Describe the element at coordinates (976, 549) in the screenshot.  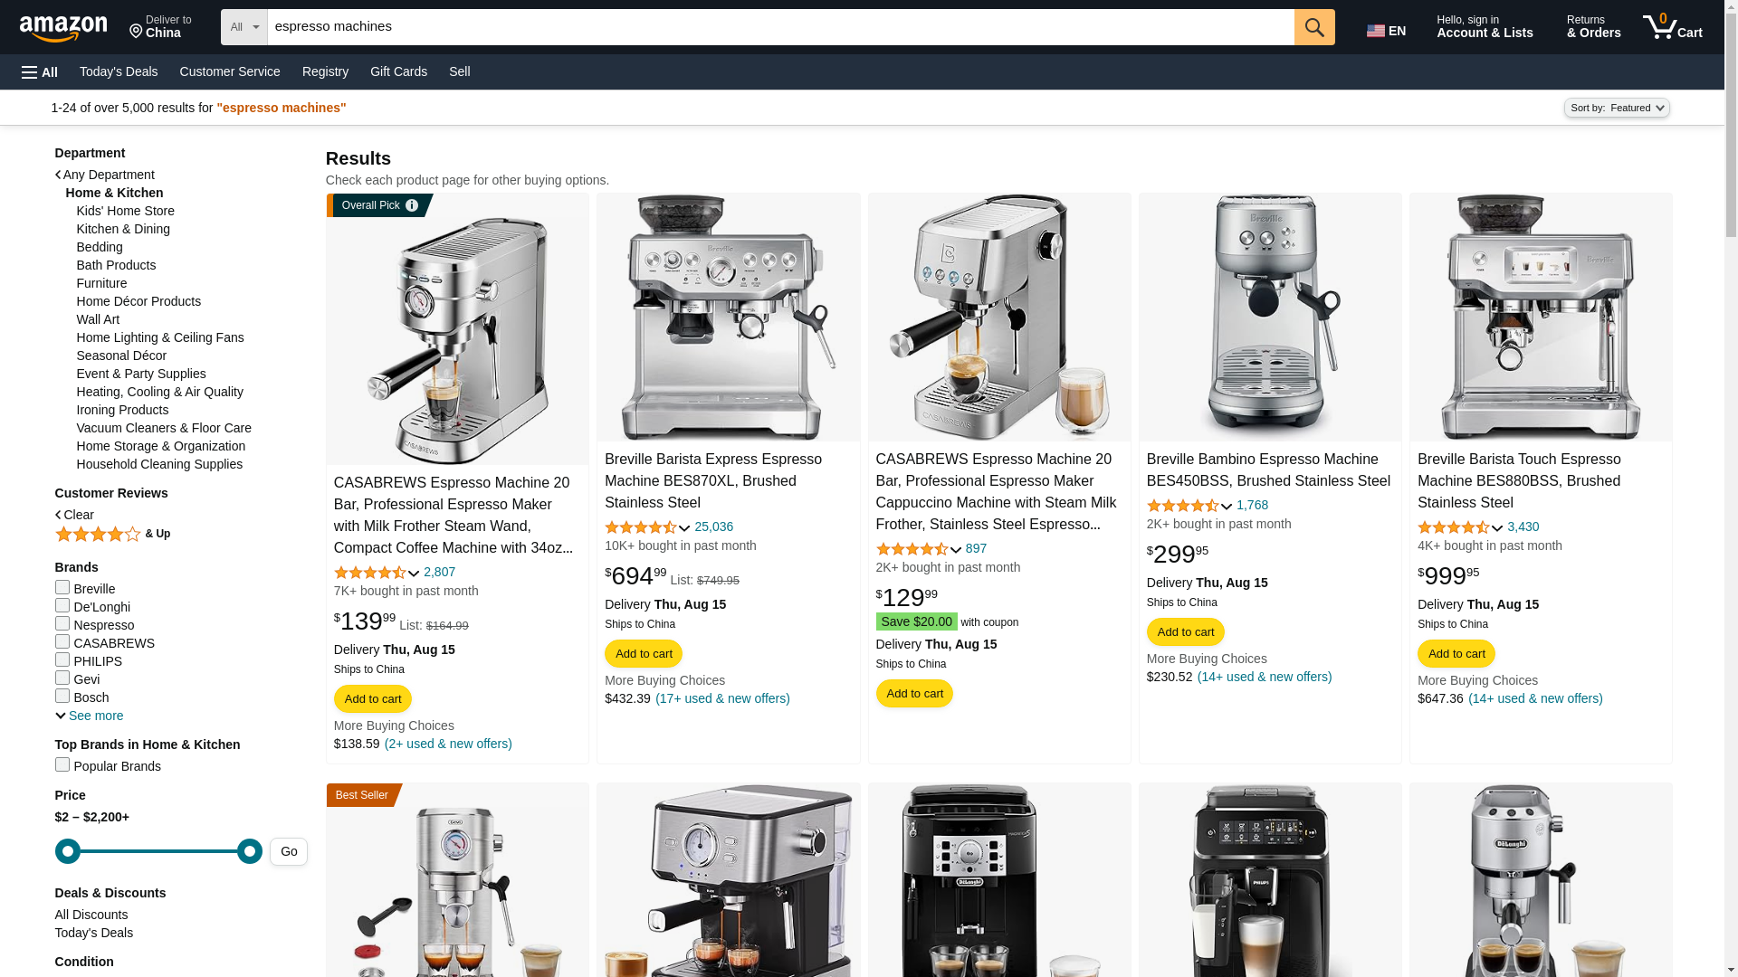
I see `897` at that location.